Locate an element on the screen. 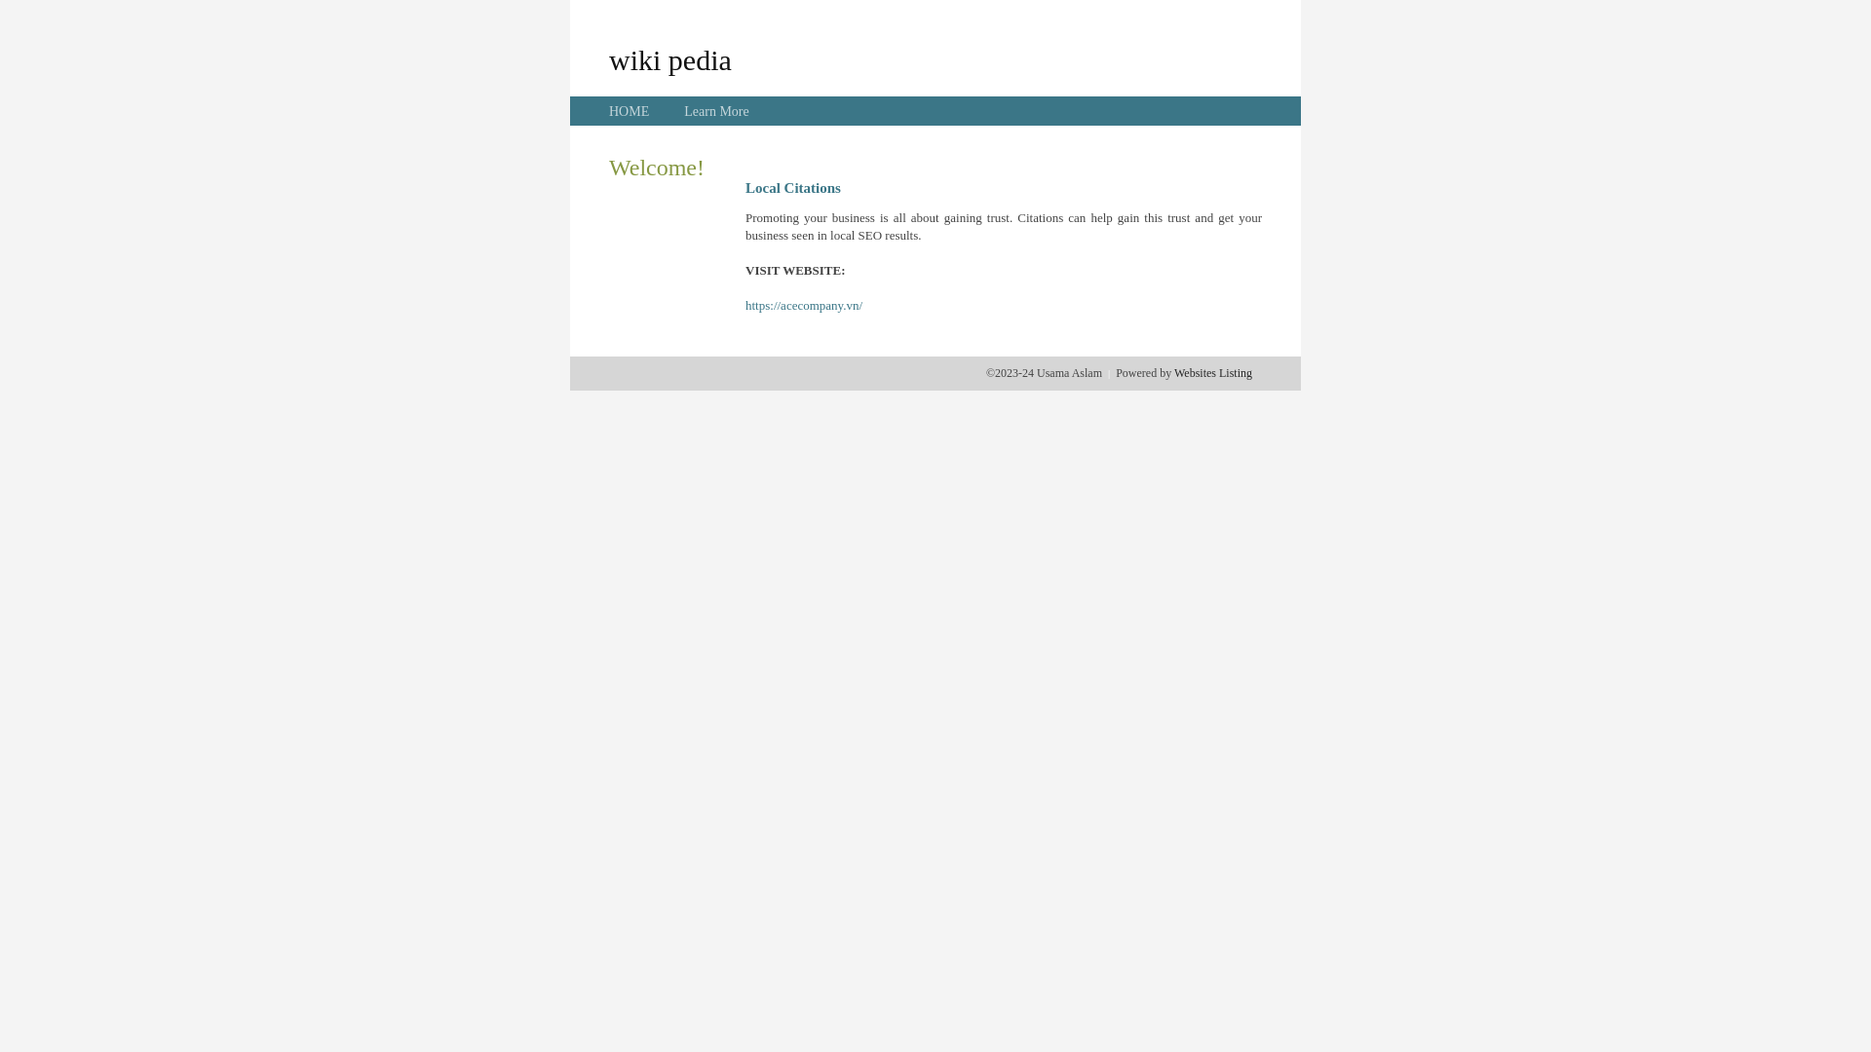  Learn More is located at coordinates (716, 111).